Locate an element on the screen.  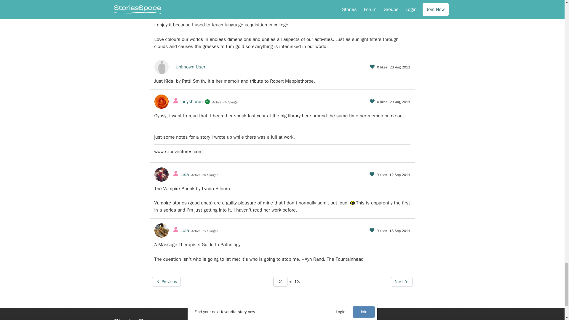
2 is located at coordinates (280, 281).